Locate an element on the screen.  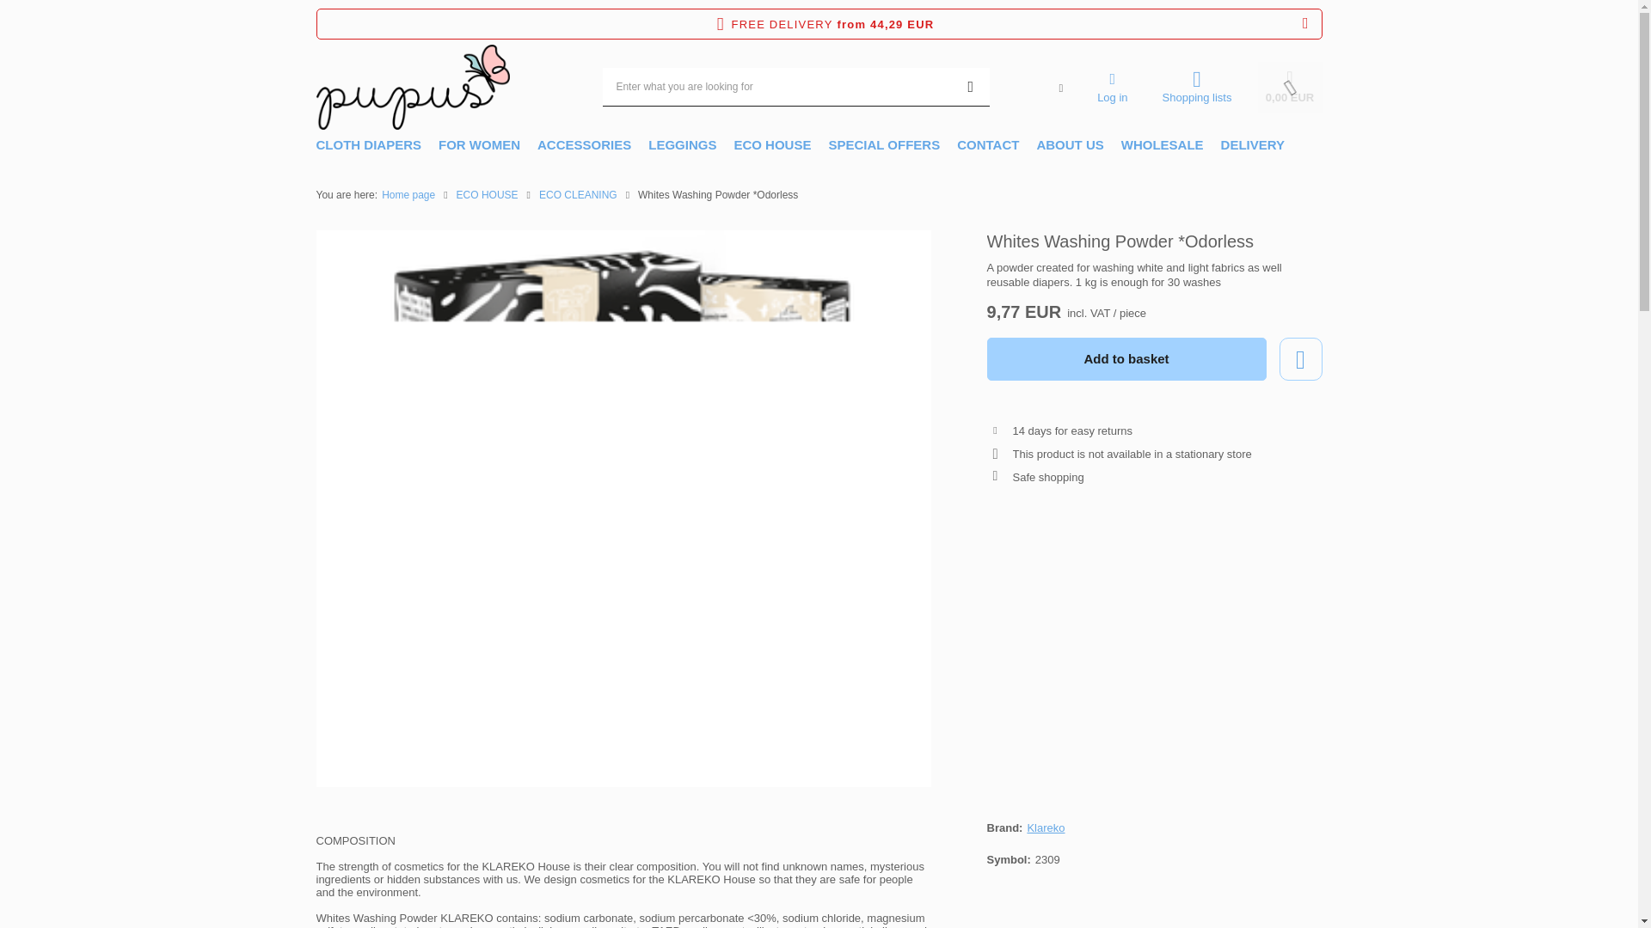
FOR WOMEN is located at coordinates (478, 146).